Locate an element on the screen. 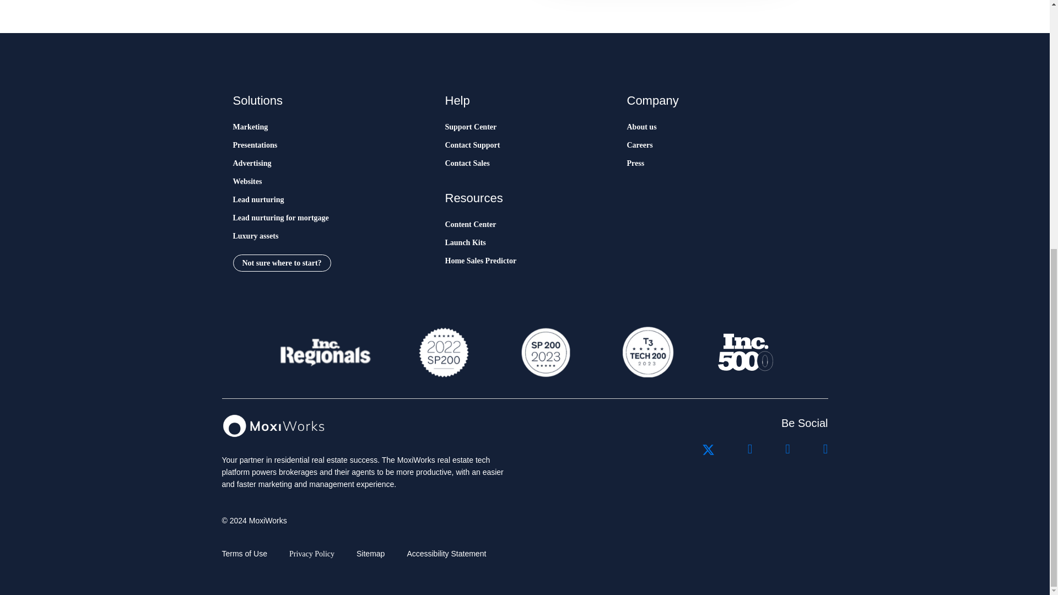 The width and height of the screenshot is (1058, 595). T3 tech 200 2023 is located at coordinates (647, 352).